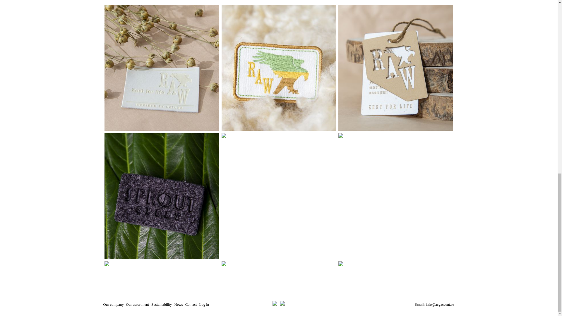  Describe the element at coordinates (138, 305) in the screenshot. I see `Our assortment` at that location.